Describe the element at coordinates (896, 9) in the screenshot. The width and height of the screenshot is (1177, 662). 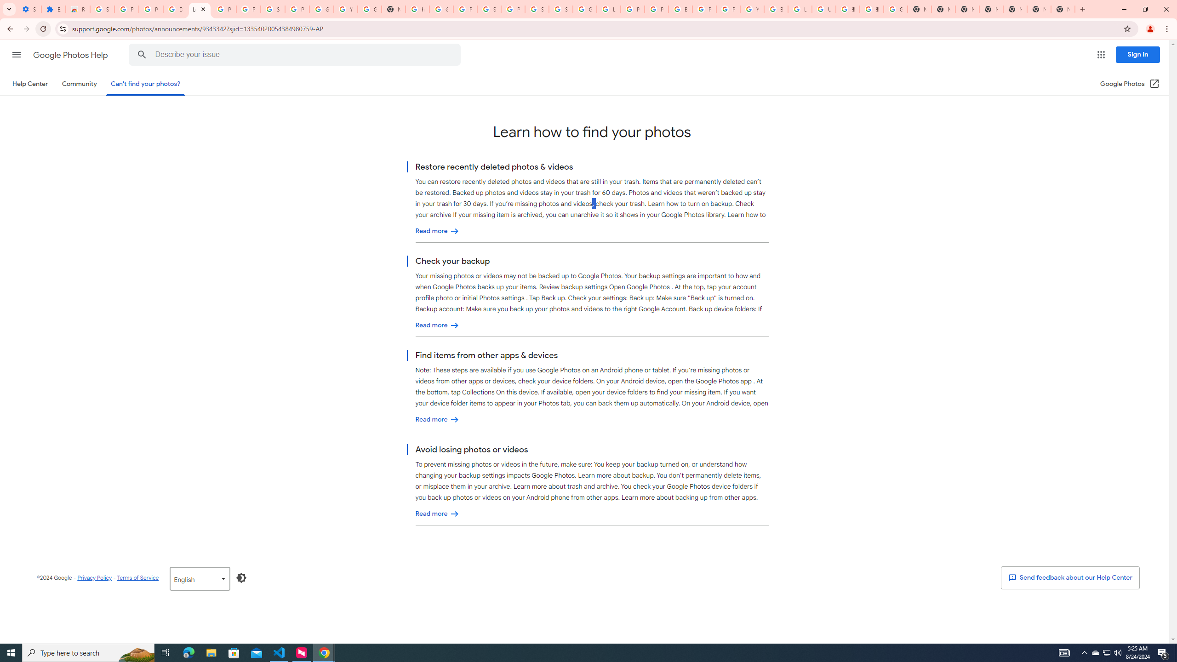
I see `Google Images` at that location.